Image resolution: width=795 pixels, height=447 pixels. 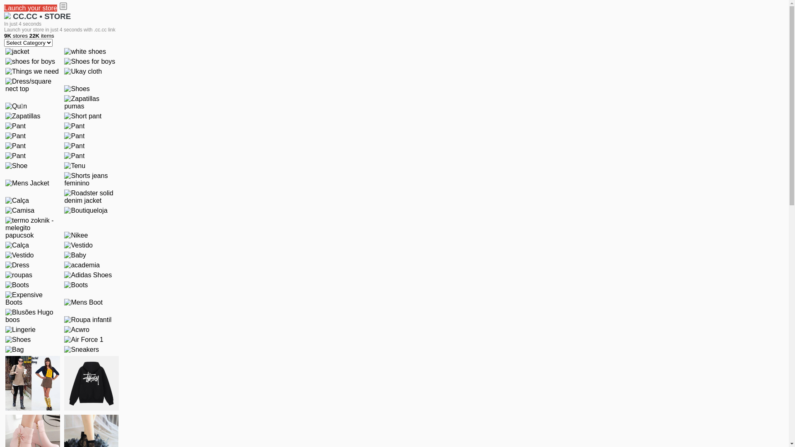 I want to click on academia, so click(x=82, y=265).